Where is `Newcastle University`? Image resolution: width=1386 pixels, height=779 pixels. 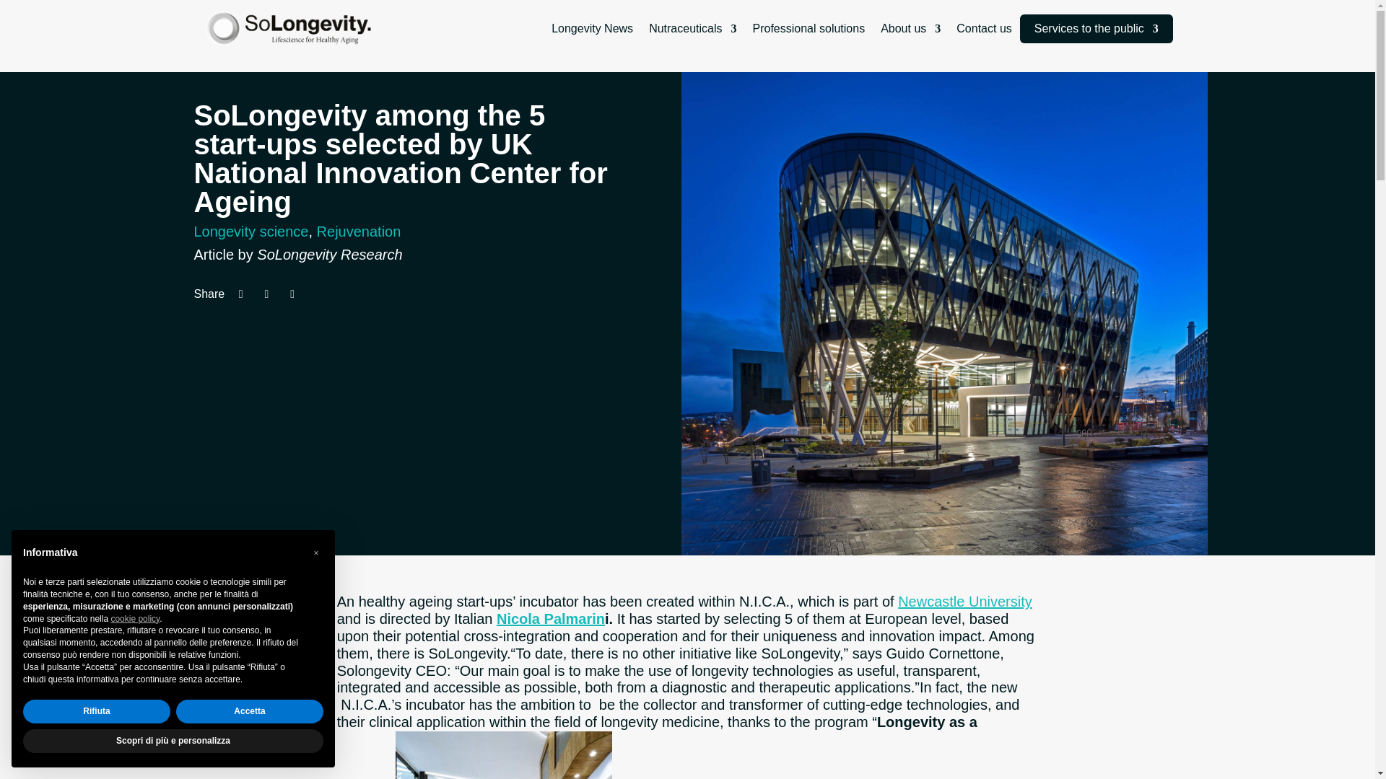
Newcastle University is located at coordinates (965, 601).